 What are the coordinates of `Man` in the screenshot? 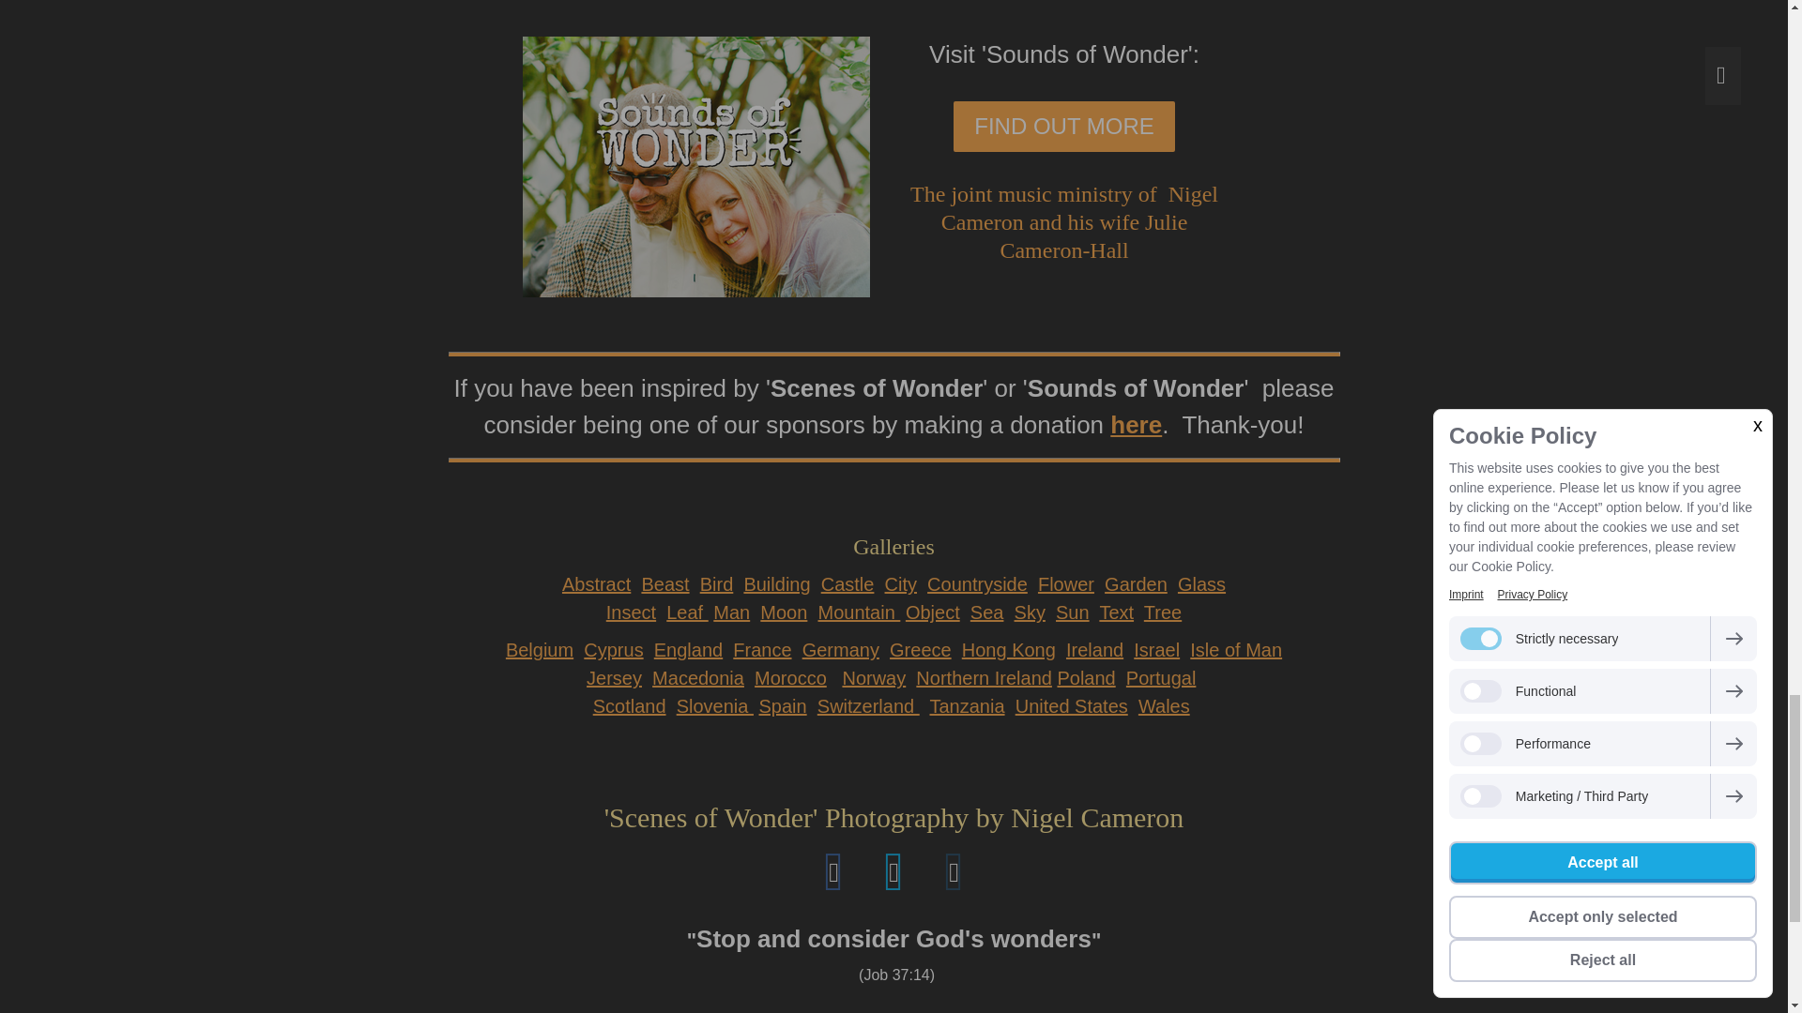 It's located at (731, 612).